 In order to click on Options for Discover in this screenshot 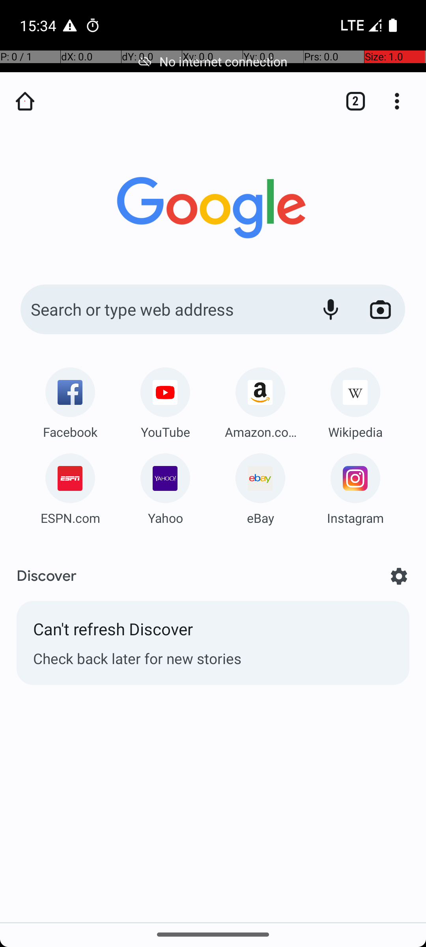, I will do `click(399, 576)`.